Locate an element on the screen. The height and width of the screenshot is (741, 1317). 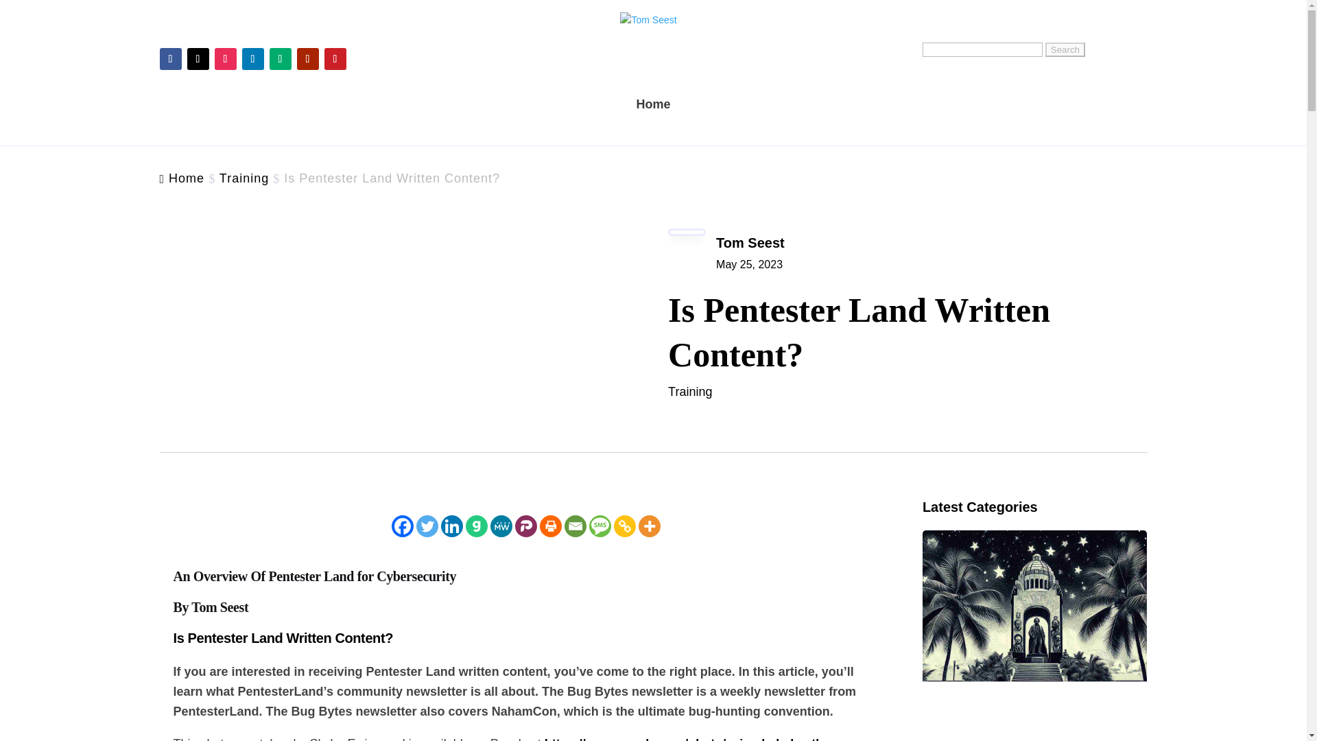
MeWe is located at coordinates (501, 526).